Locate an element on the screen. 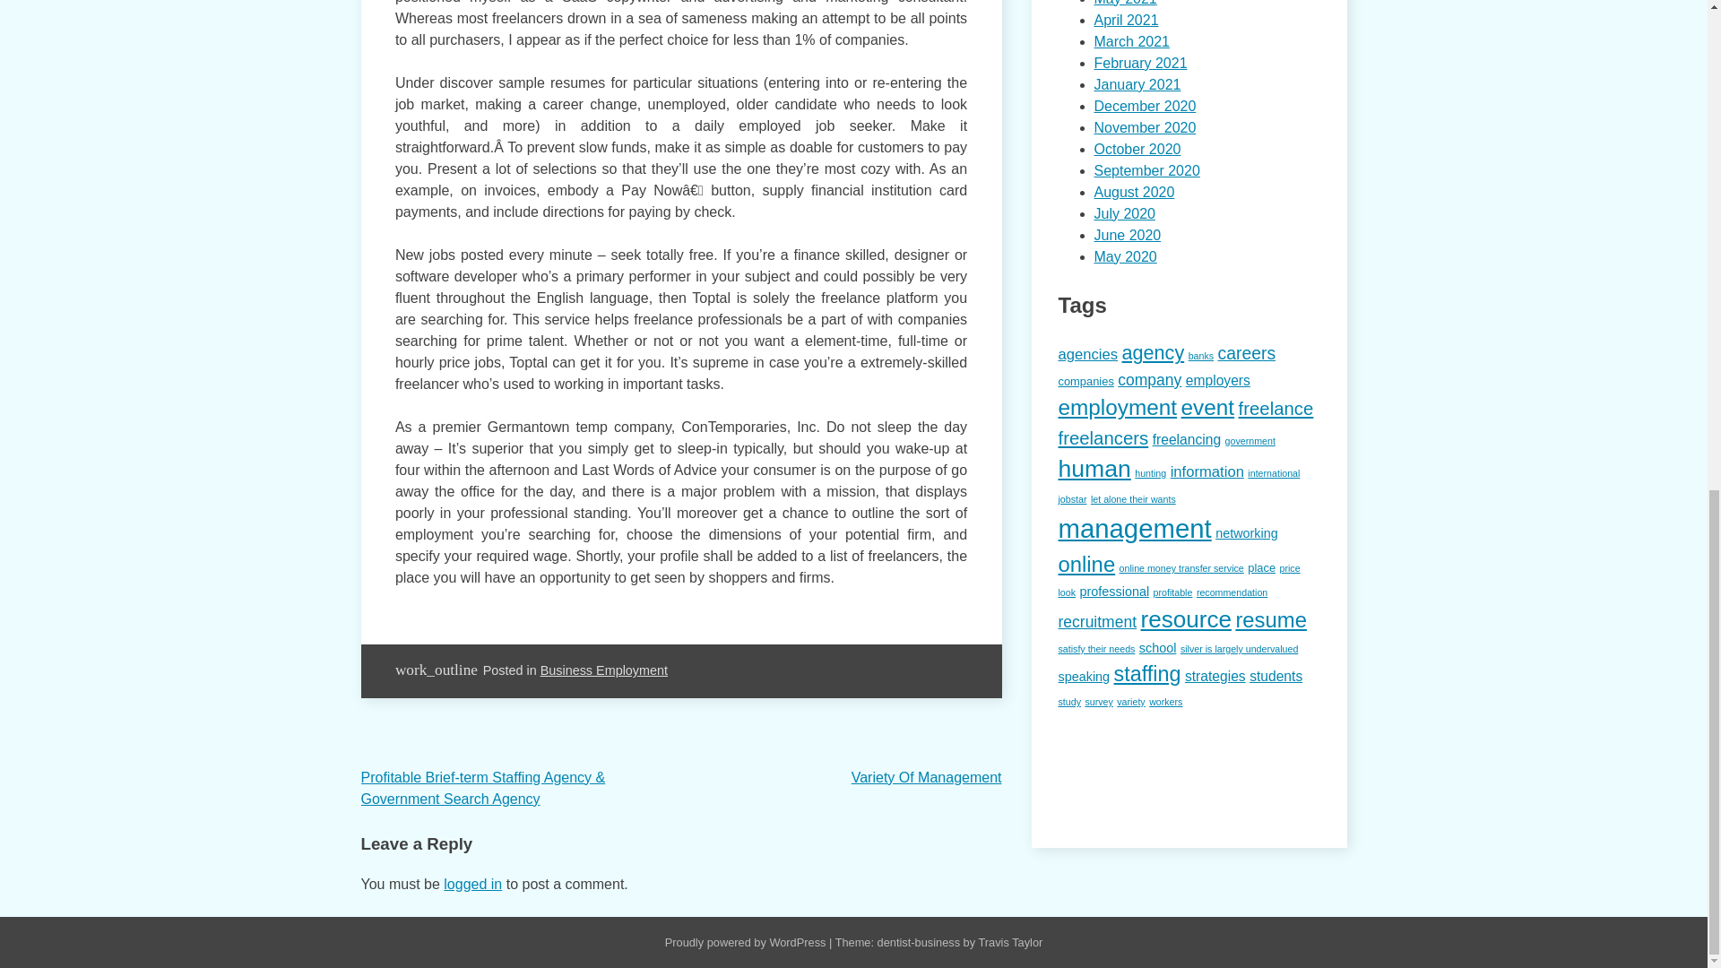  May 2021 is located at coordinates (1124, 3).